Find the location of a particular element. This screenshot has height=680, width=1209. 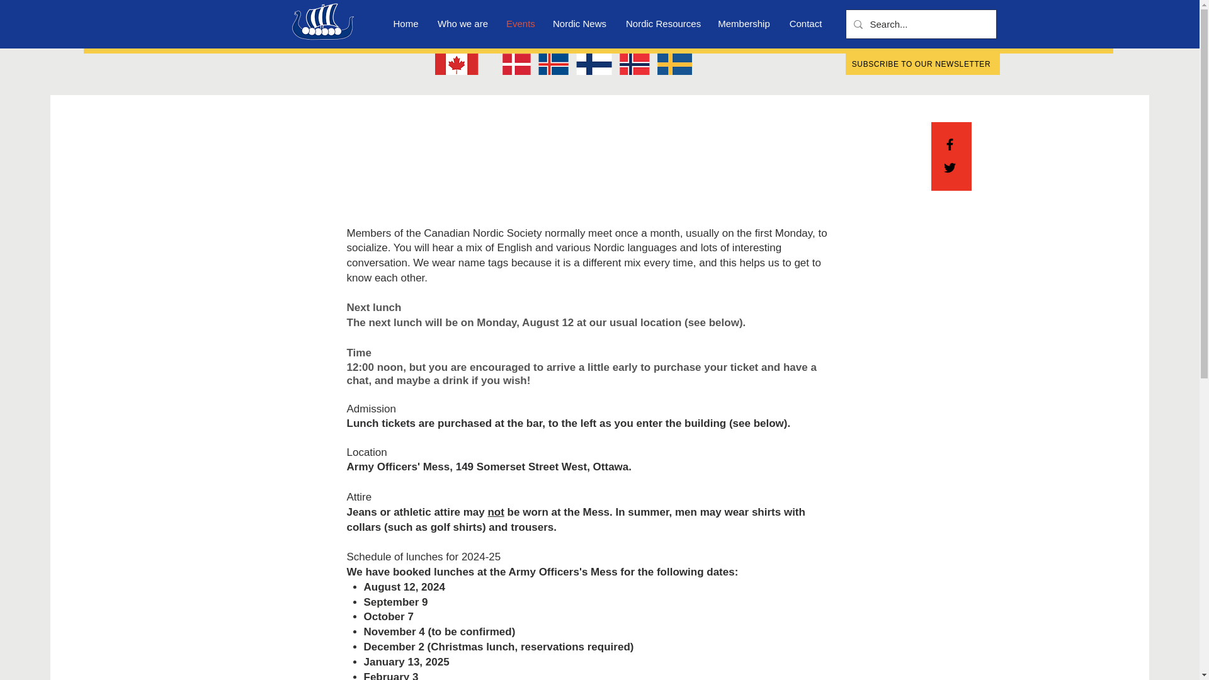

SUBSCRIBE TO OUR NEWSLETTER is located at coordinates (922, 64).